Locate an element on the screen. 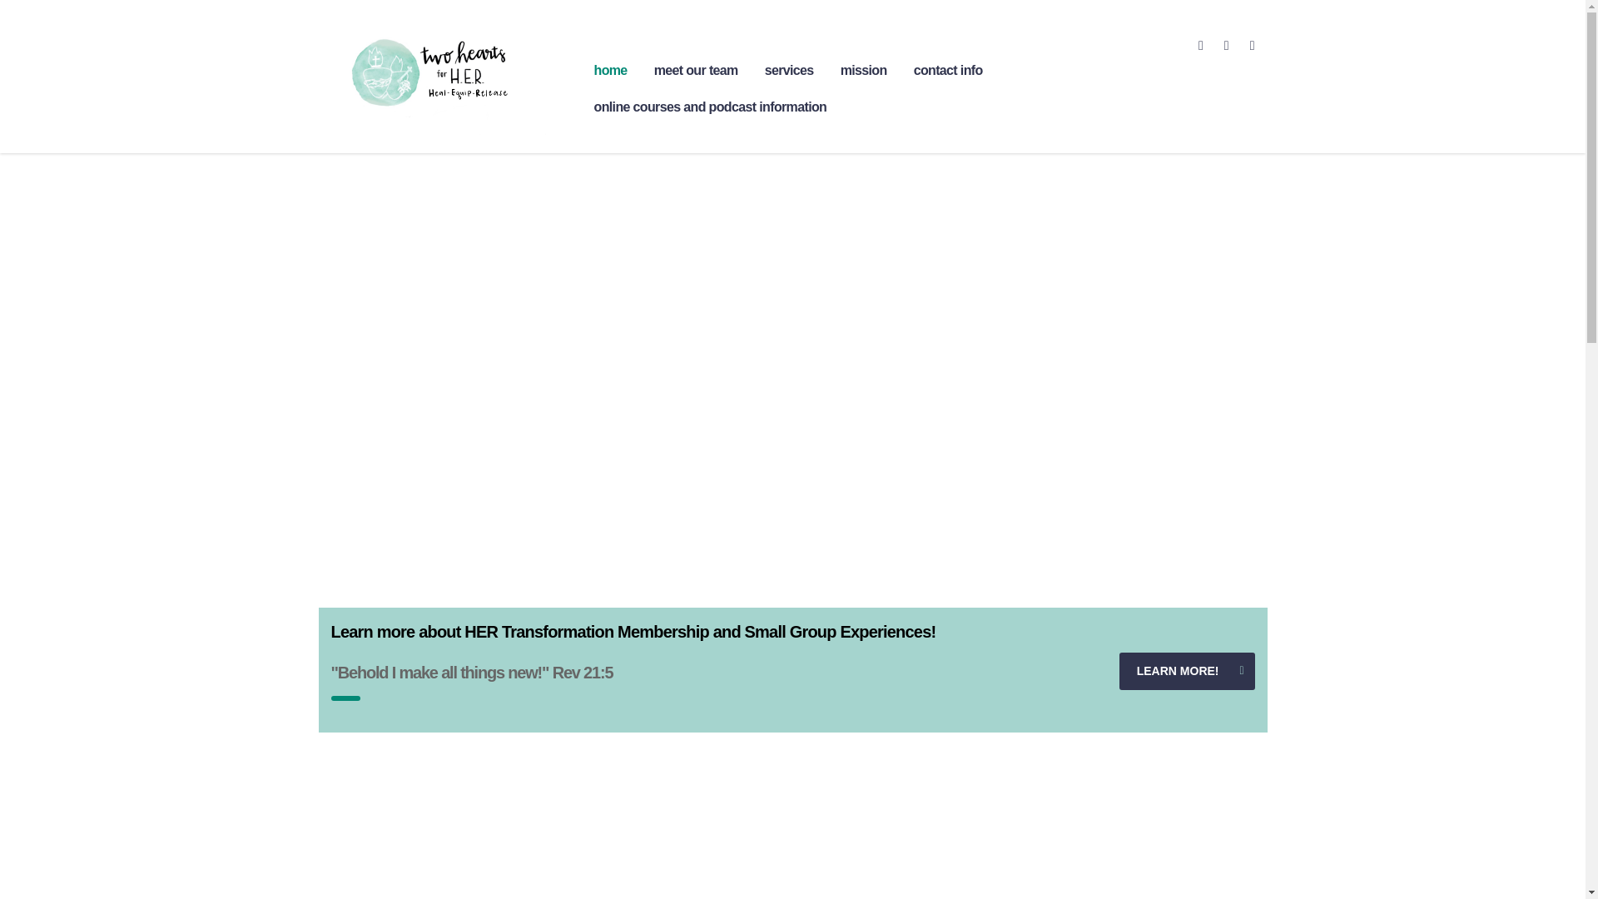  home is located at coordinates (611, 70).